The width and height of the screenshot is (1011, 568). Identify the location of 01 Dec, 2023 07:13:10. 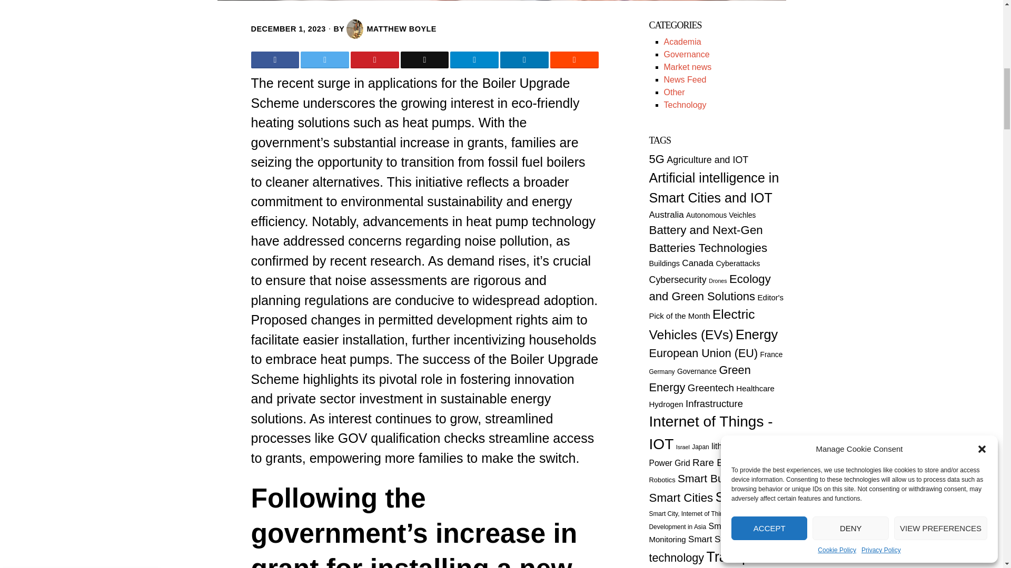
(288, 28).